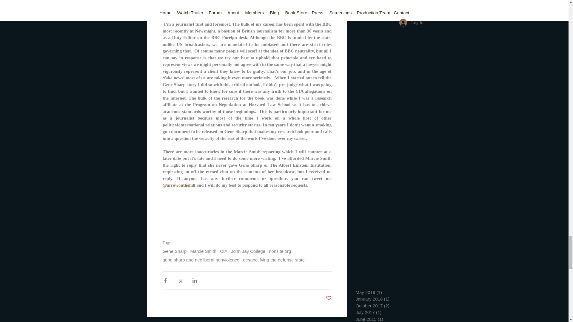 Image resolution: width=573 pixels, height=322 pixels. Describe the element at coordinates (201, 260) in the screenshot. I see `gene sharp and neoliberal nonviolence` at that location.